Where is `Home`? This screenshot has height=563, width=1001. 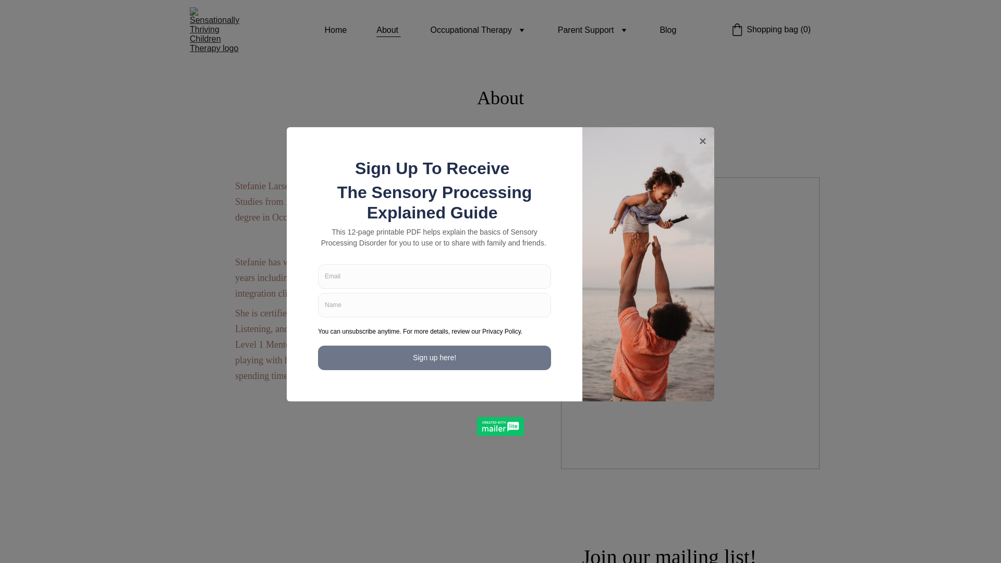 Home is located at coordinates (336, 30).